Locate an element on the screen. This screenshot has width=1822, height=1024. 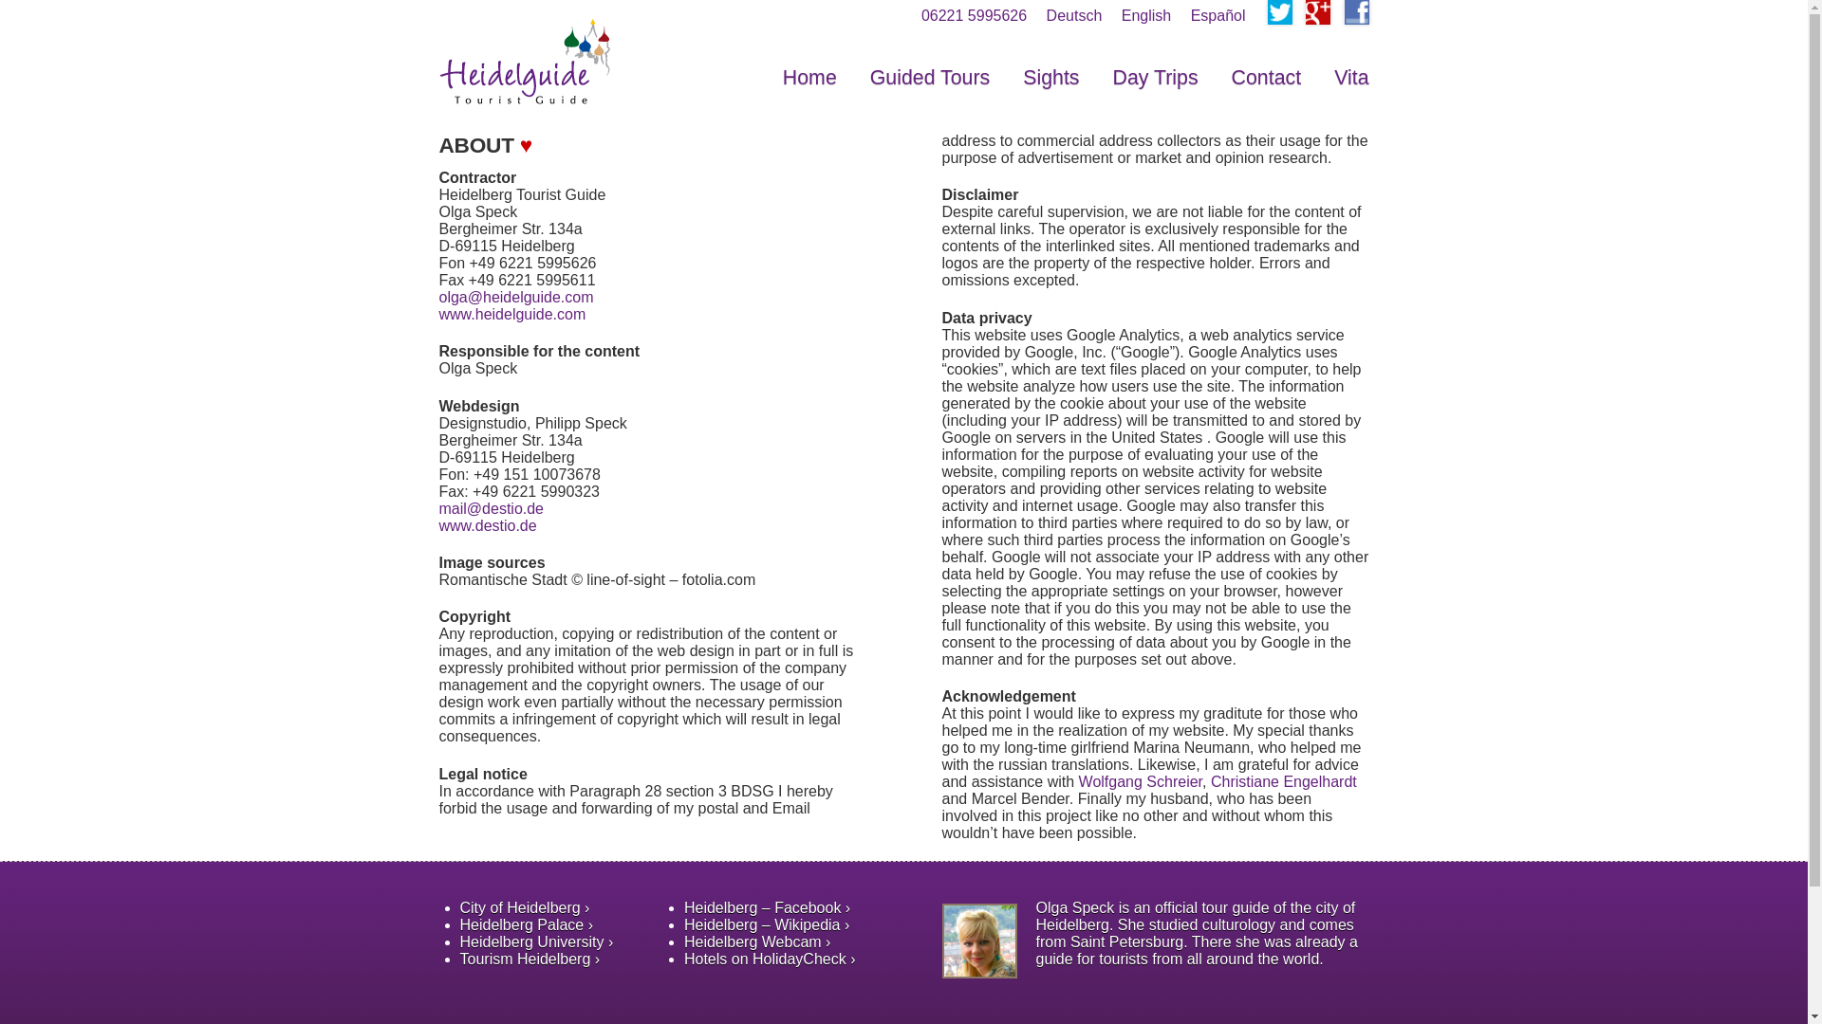
Day Trips is located at coordinates (1156, 78).